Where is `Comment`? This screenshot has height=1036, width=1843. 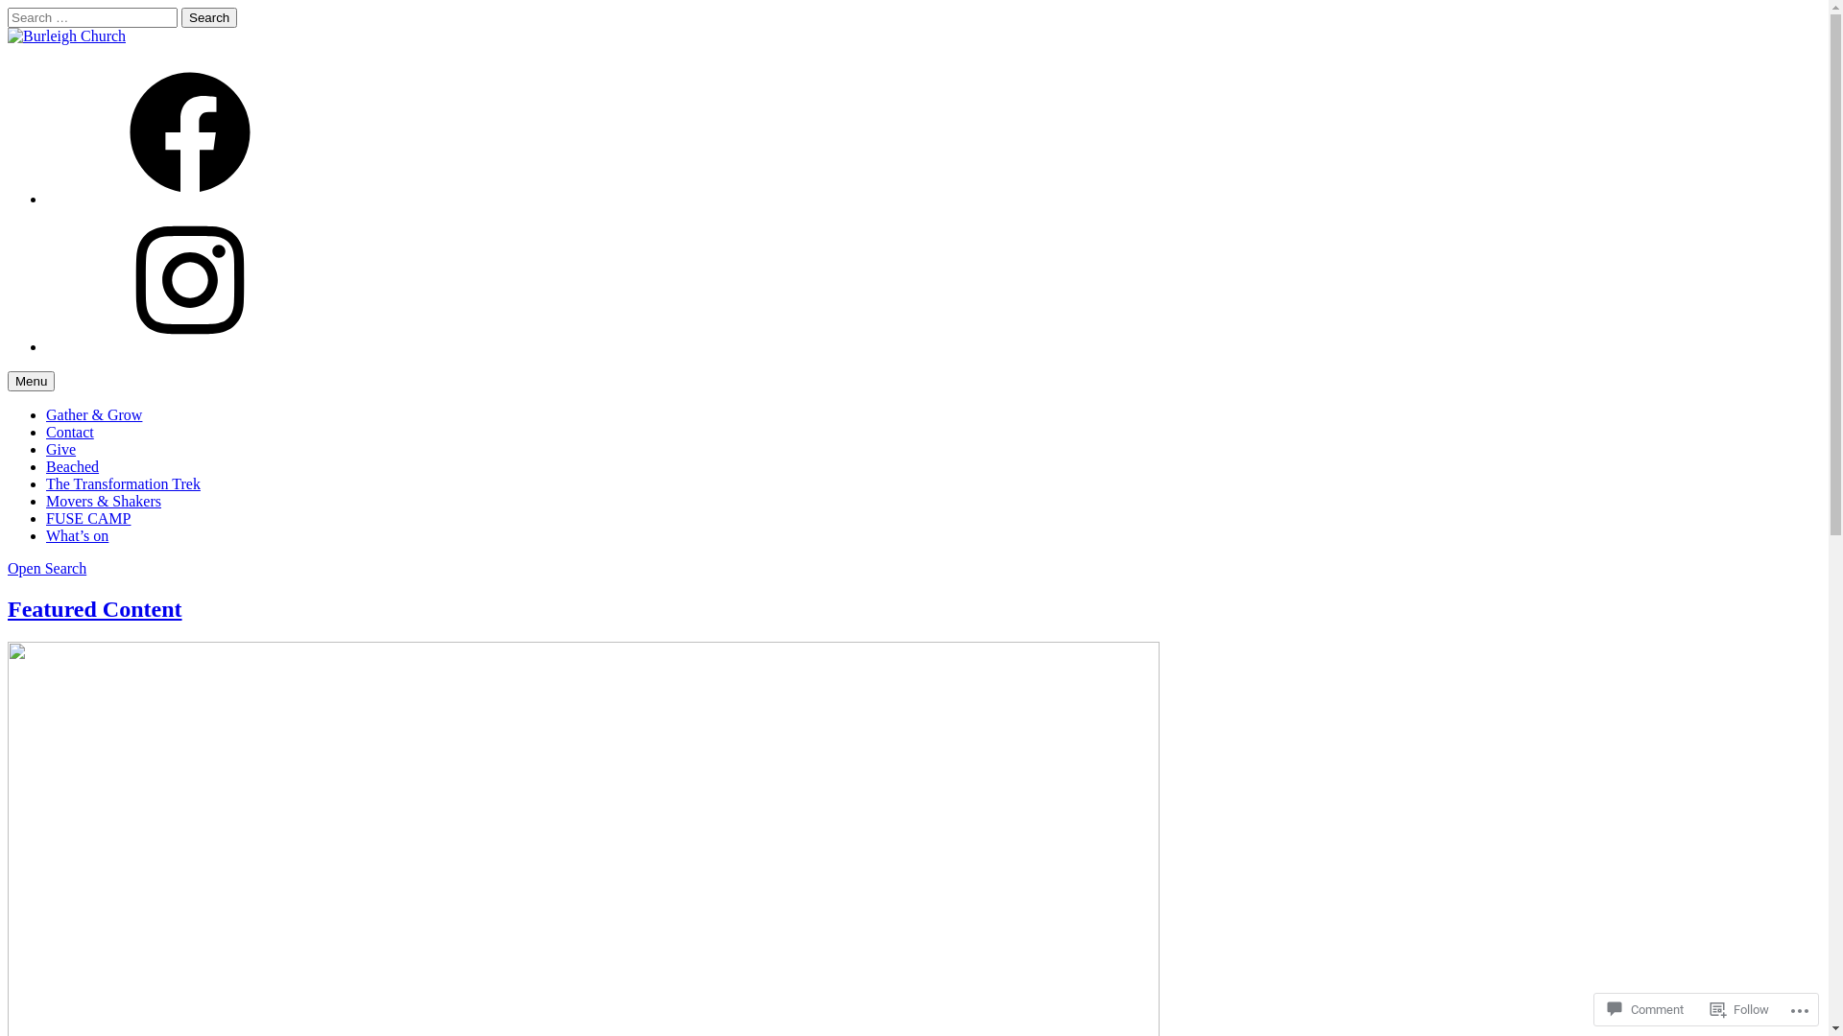
Comment is located at coordinates (1645, 1009).